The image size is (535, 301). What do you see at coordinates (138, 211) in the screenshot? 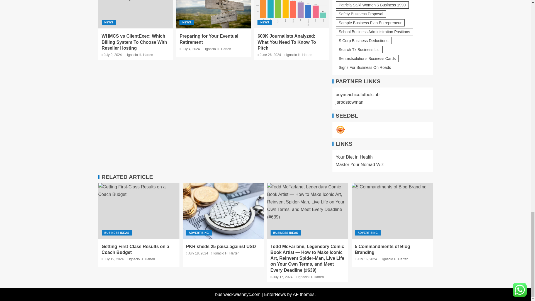
I see `Getting First-Class Results on a Coach Budget` at bounding box center [138, 211].